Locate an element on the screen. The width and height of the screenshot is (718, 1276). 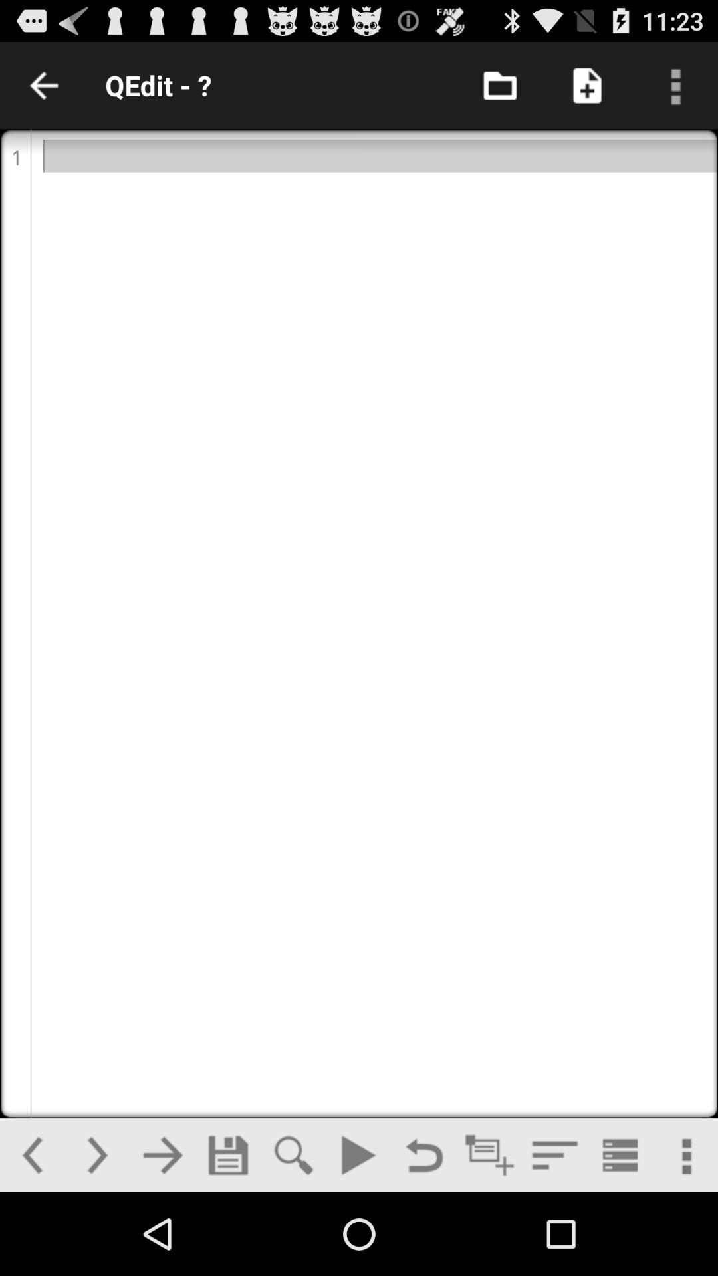
run the script is located at coordinates (358, 1155).